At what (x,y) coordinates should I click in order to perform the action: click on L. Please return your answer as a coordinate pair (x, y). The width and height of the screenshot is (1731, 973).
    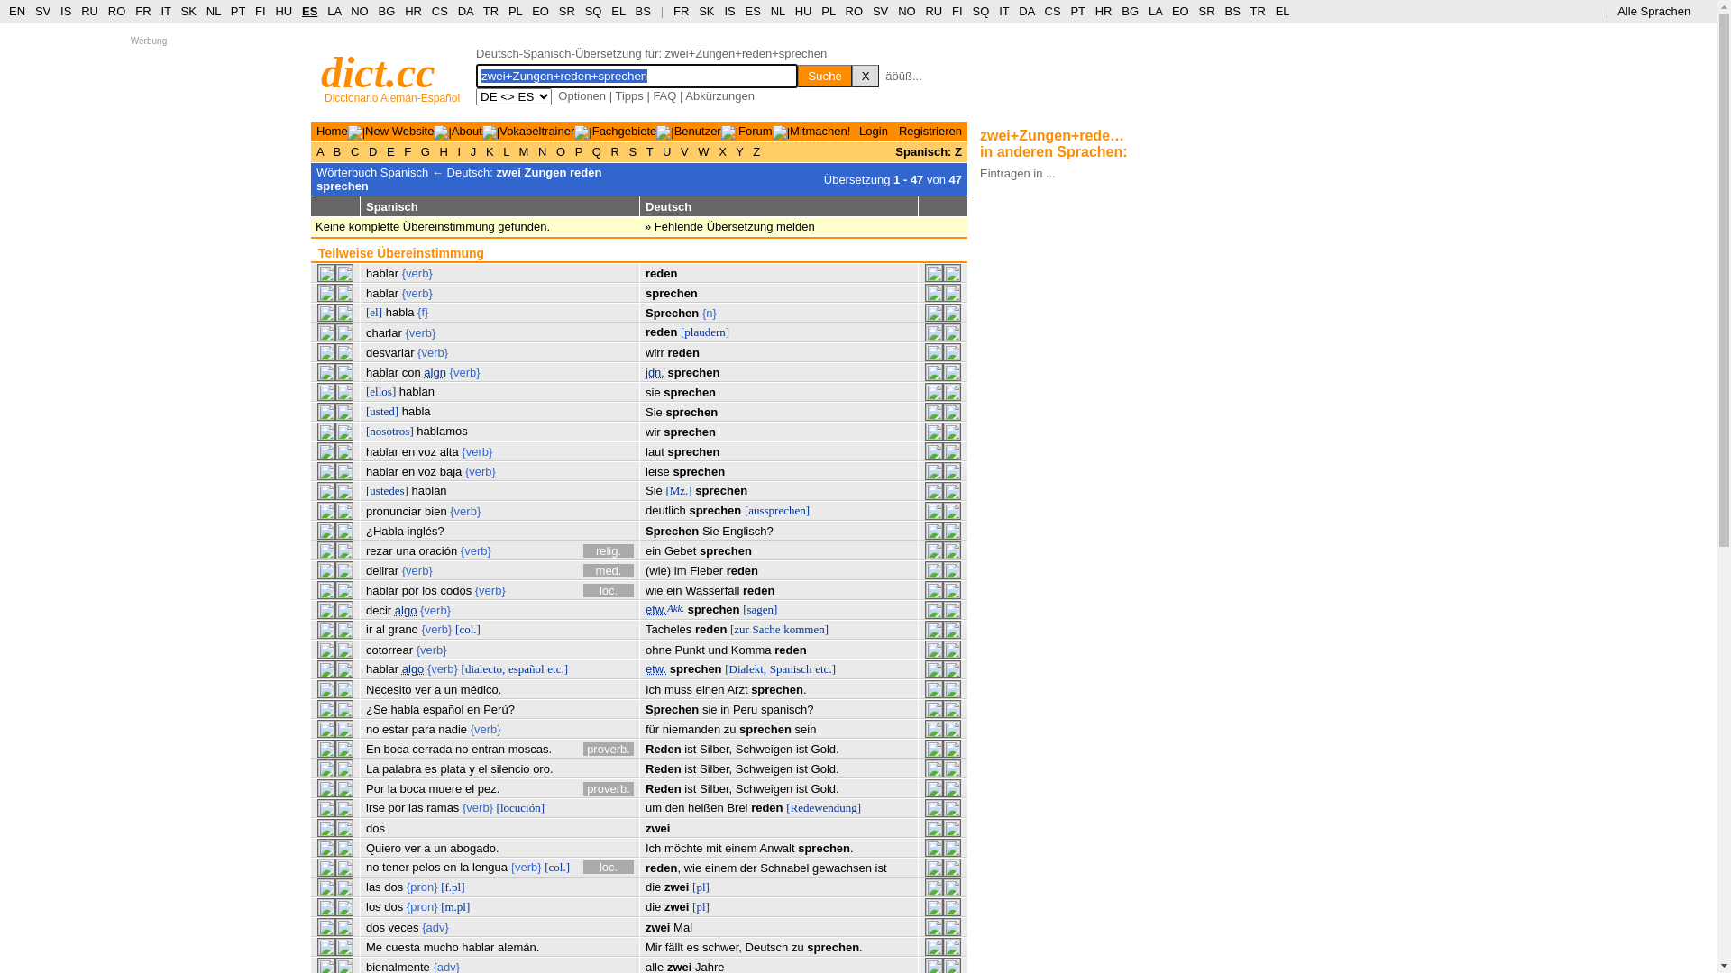
    Looking at the image, I should click on (507, 151).